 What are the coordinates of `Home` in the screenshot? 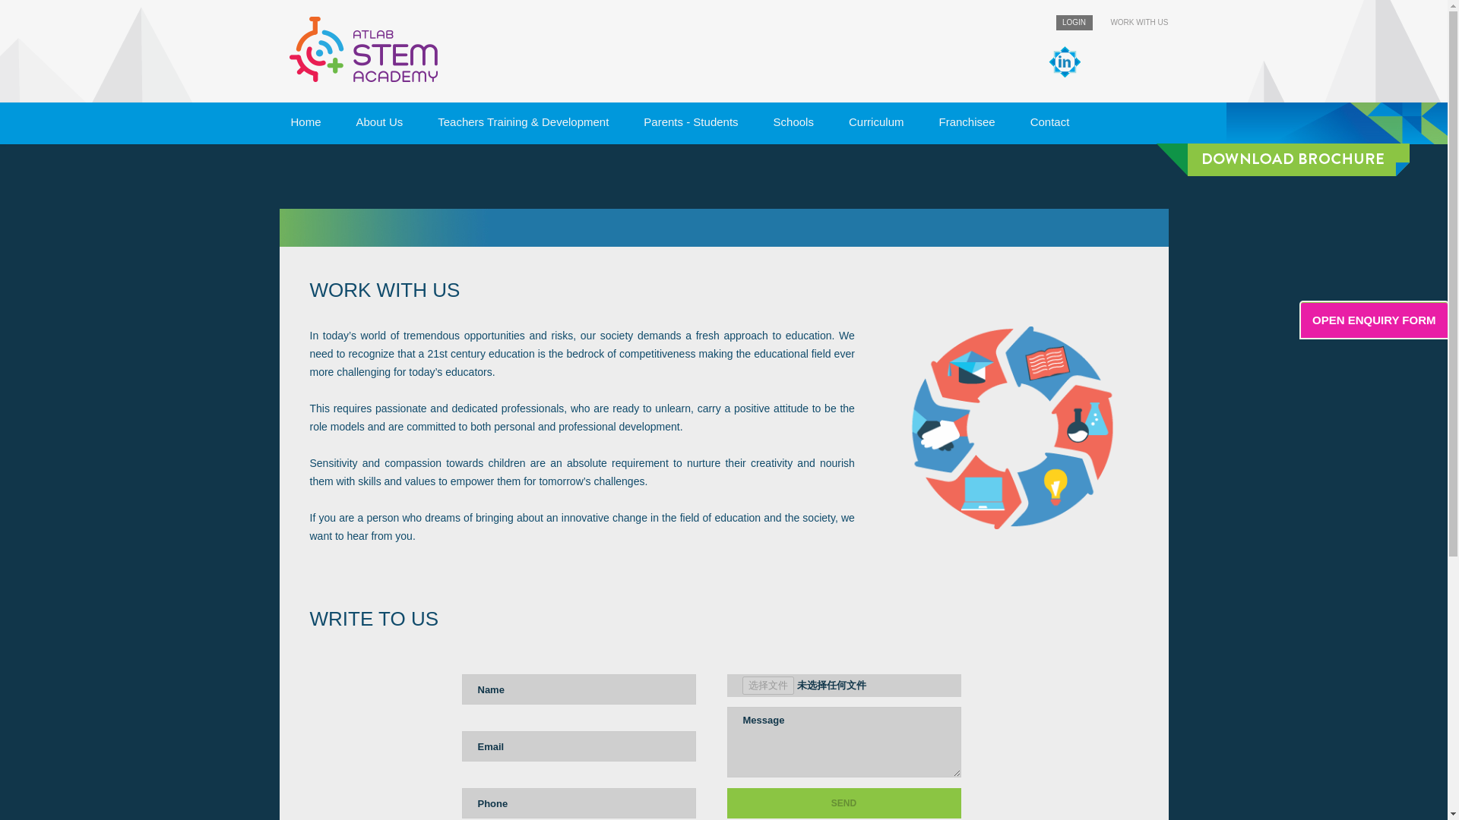 It's located at (305, 122).